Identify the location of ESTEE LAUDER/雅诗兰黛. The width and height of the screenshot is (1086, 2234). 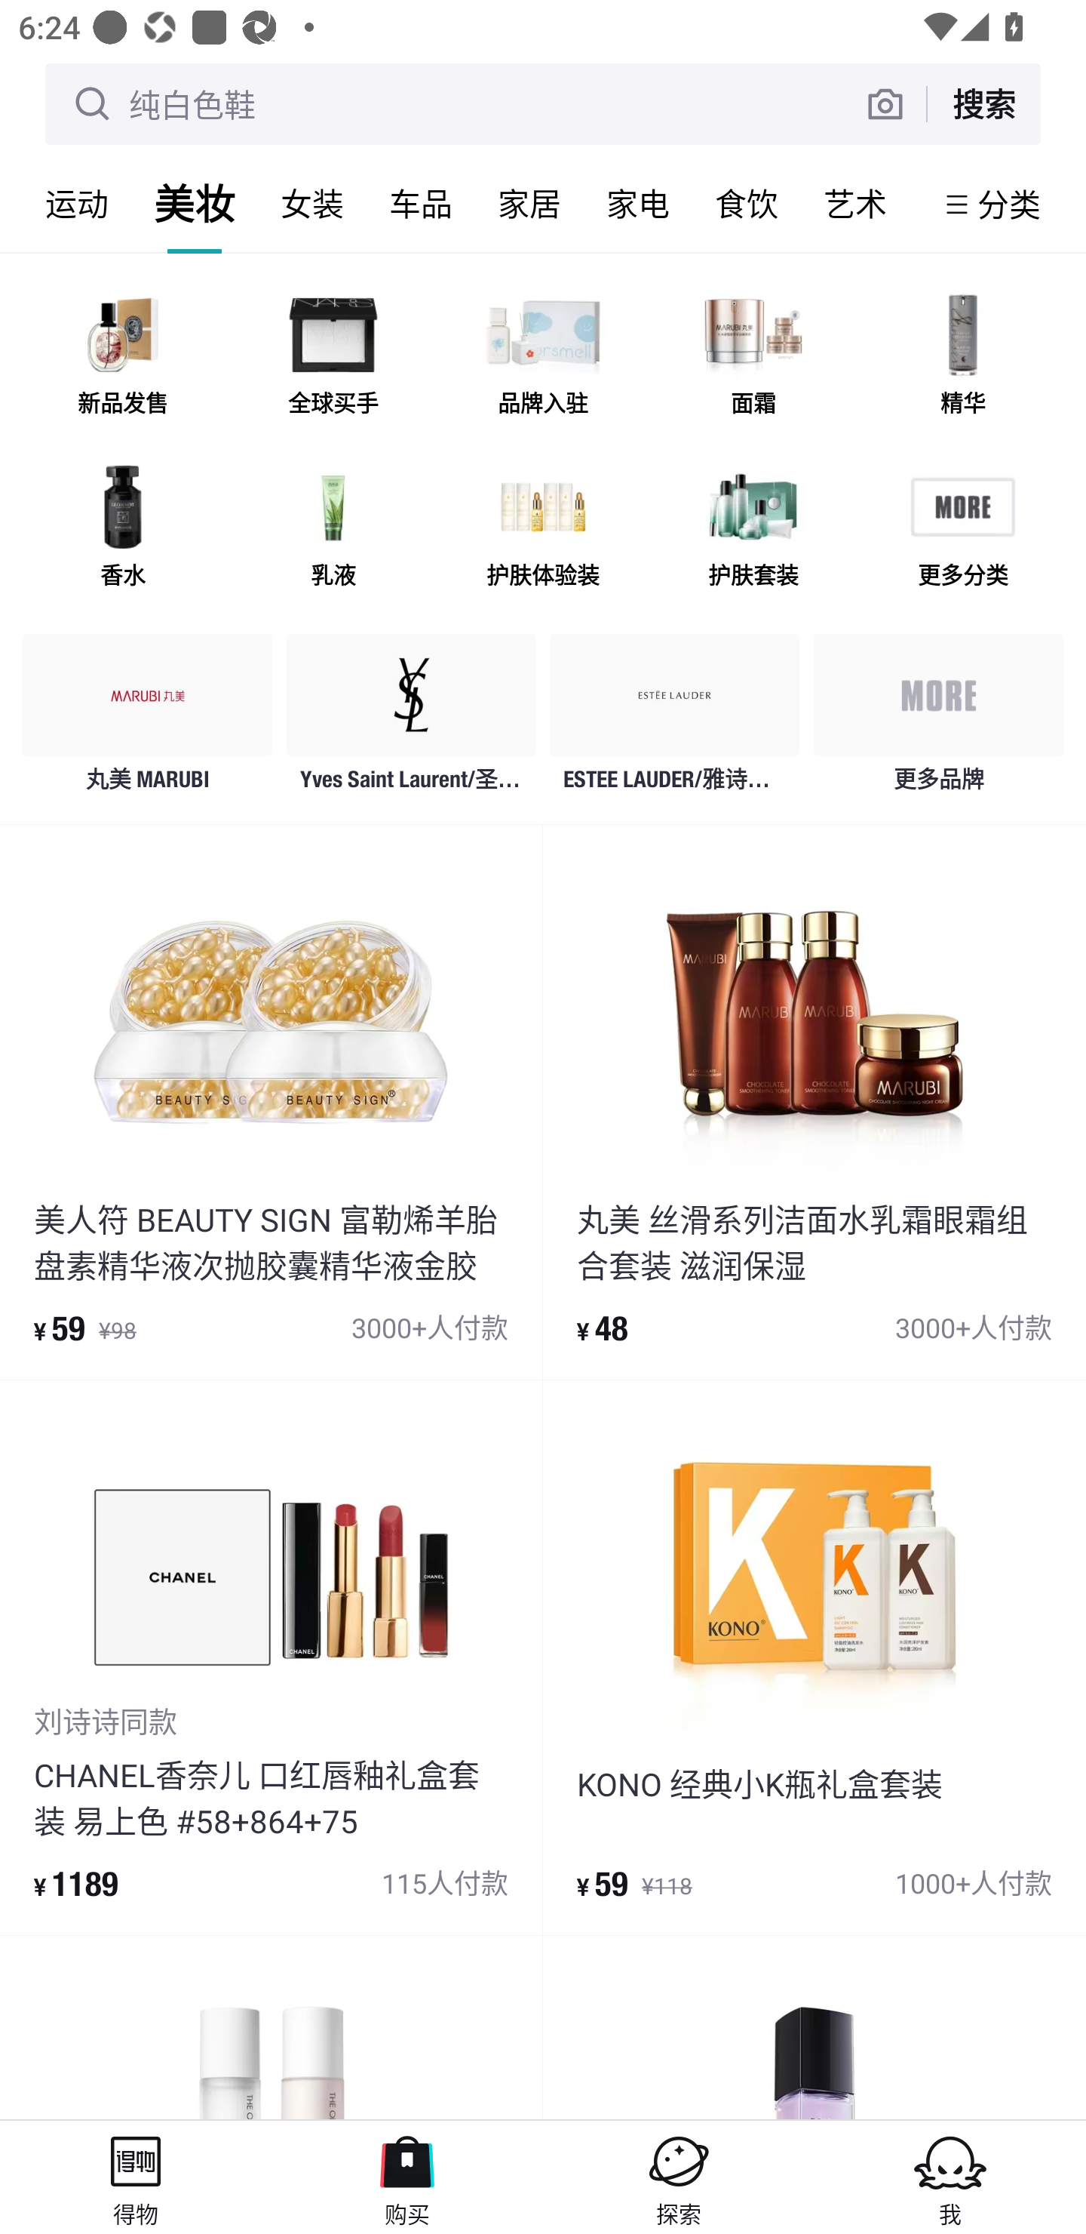
(674, 720).